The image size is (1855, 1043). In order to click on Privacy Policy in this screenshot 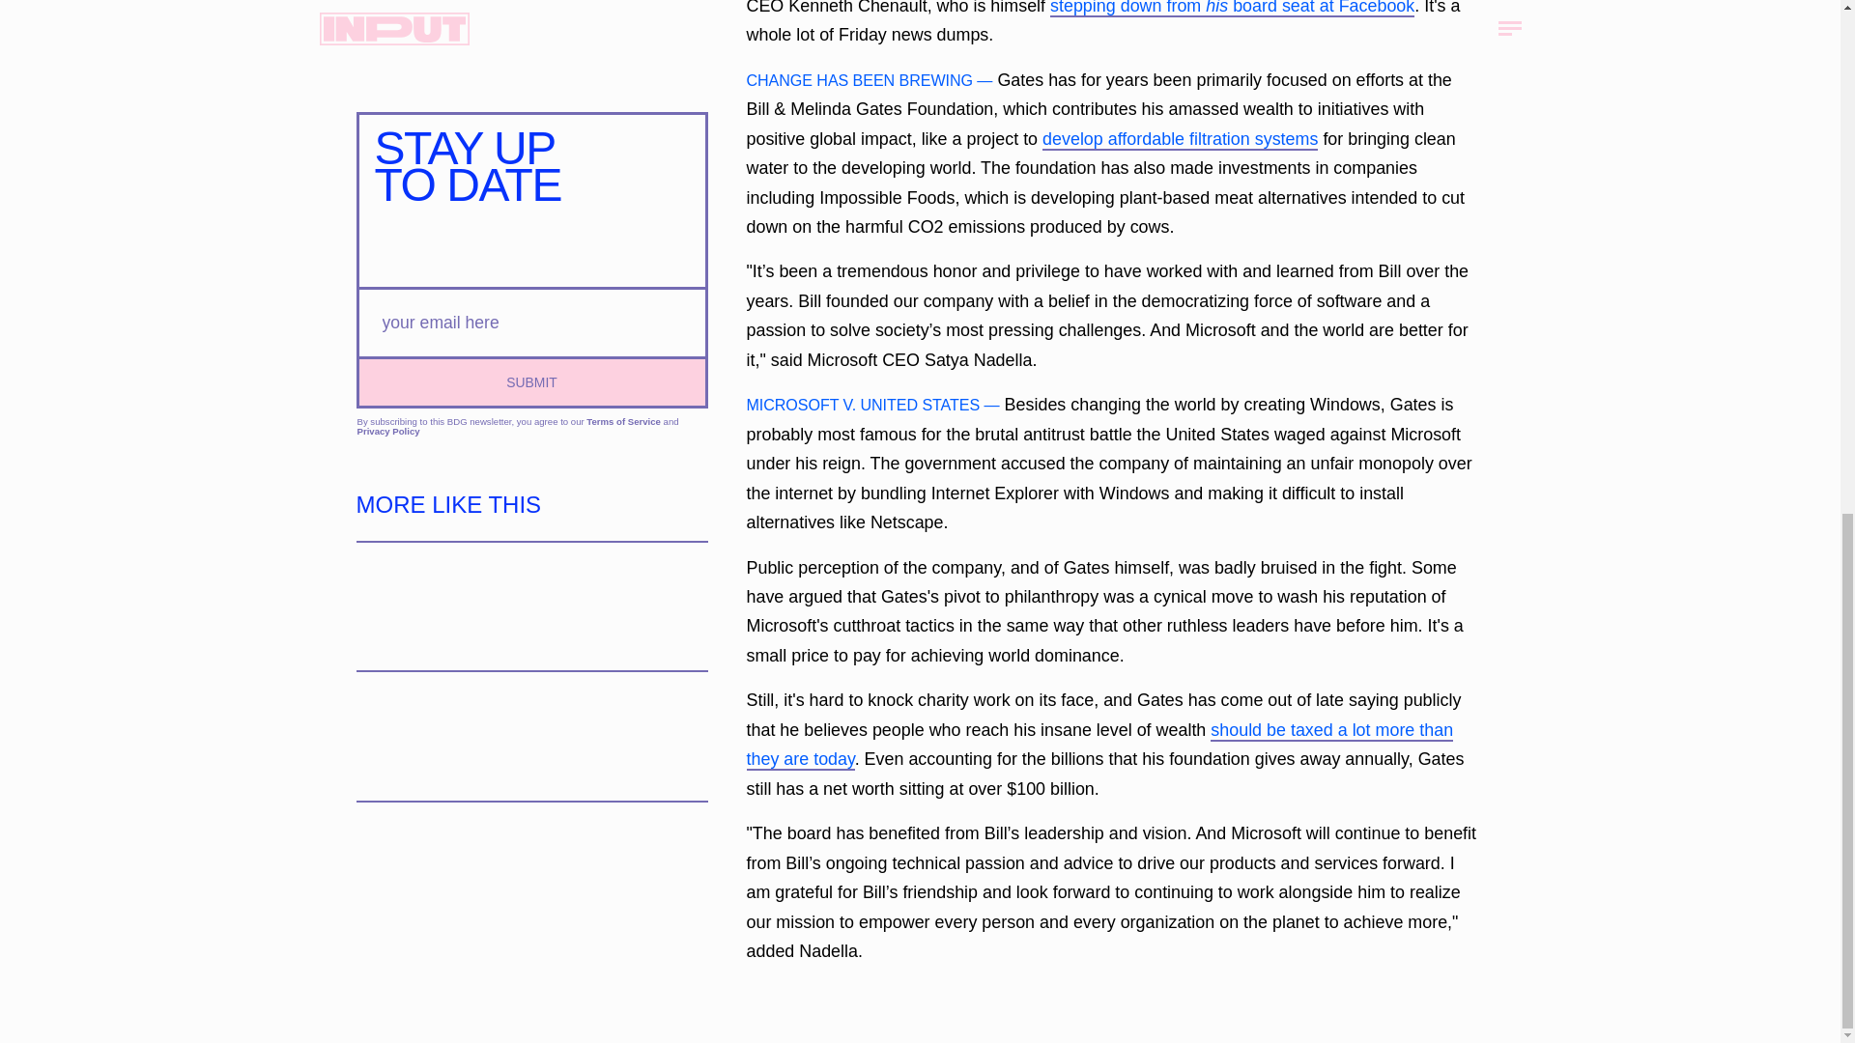, I will do `click(388, 431)`.